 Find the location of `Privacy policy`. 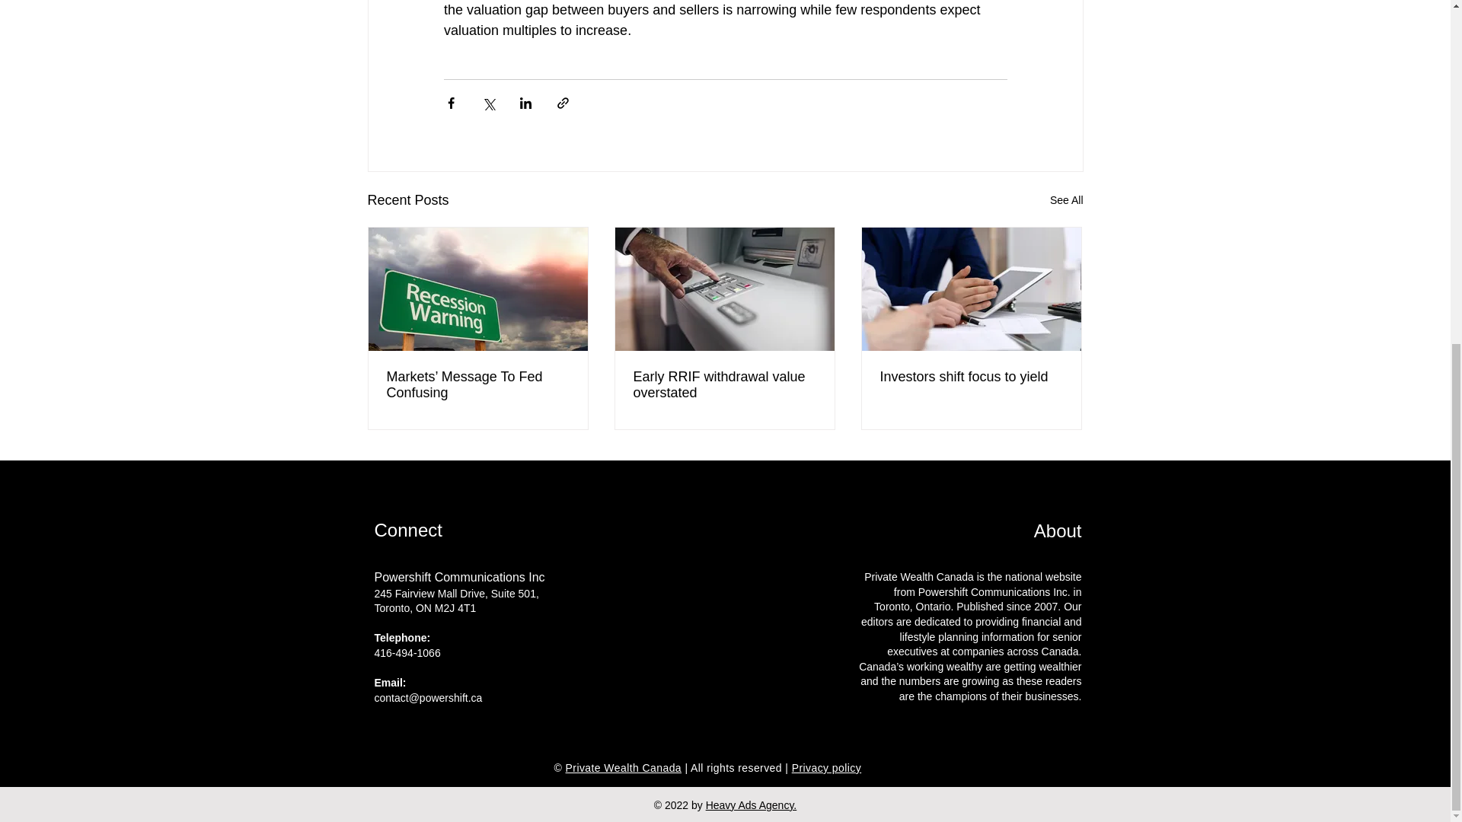

Privacy policy is located at coordinates (826, 768).